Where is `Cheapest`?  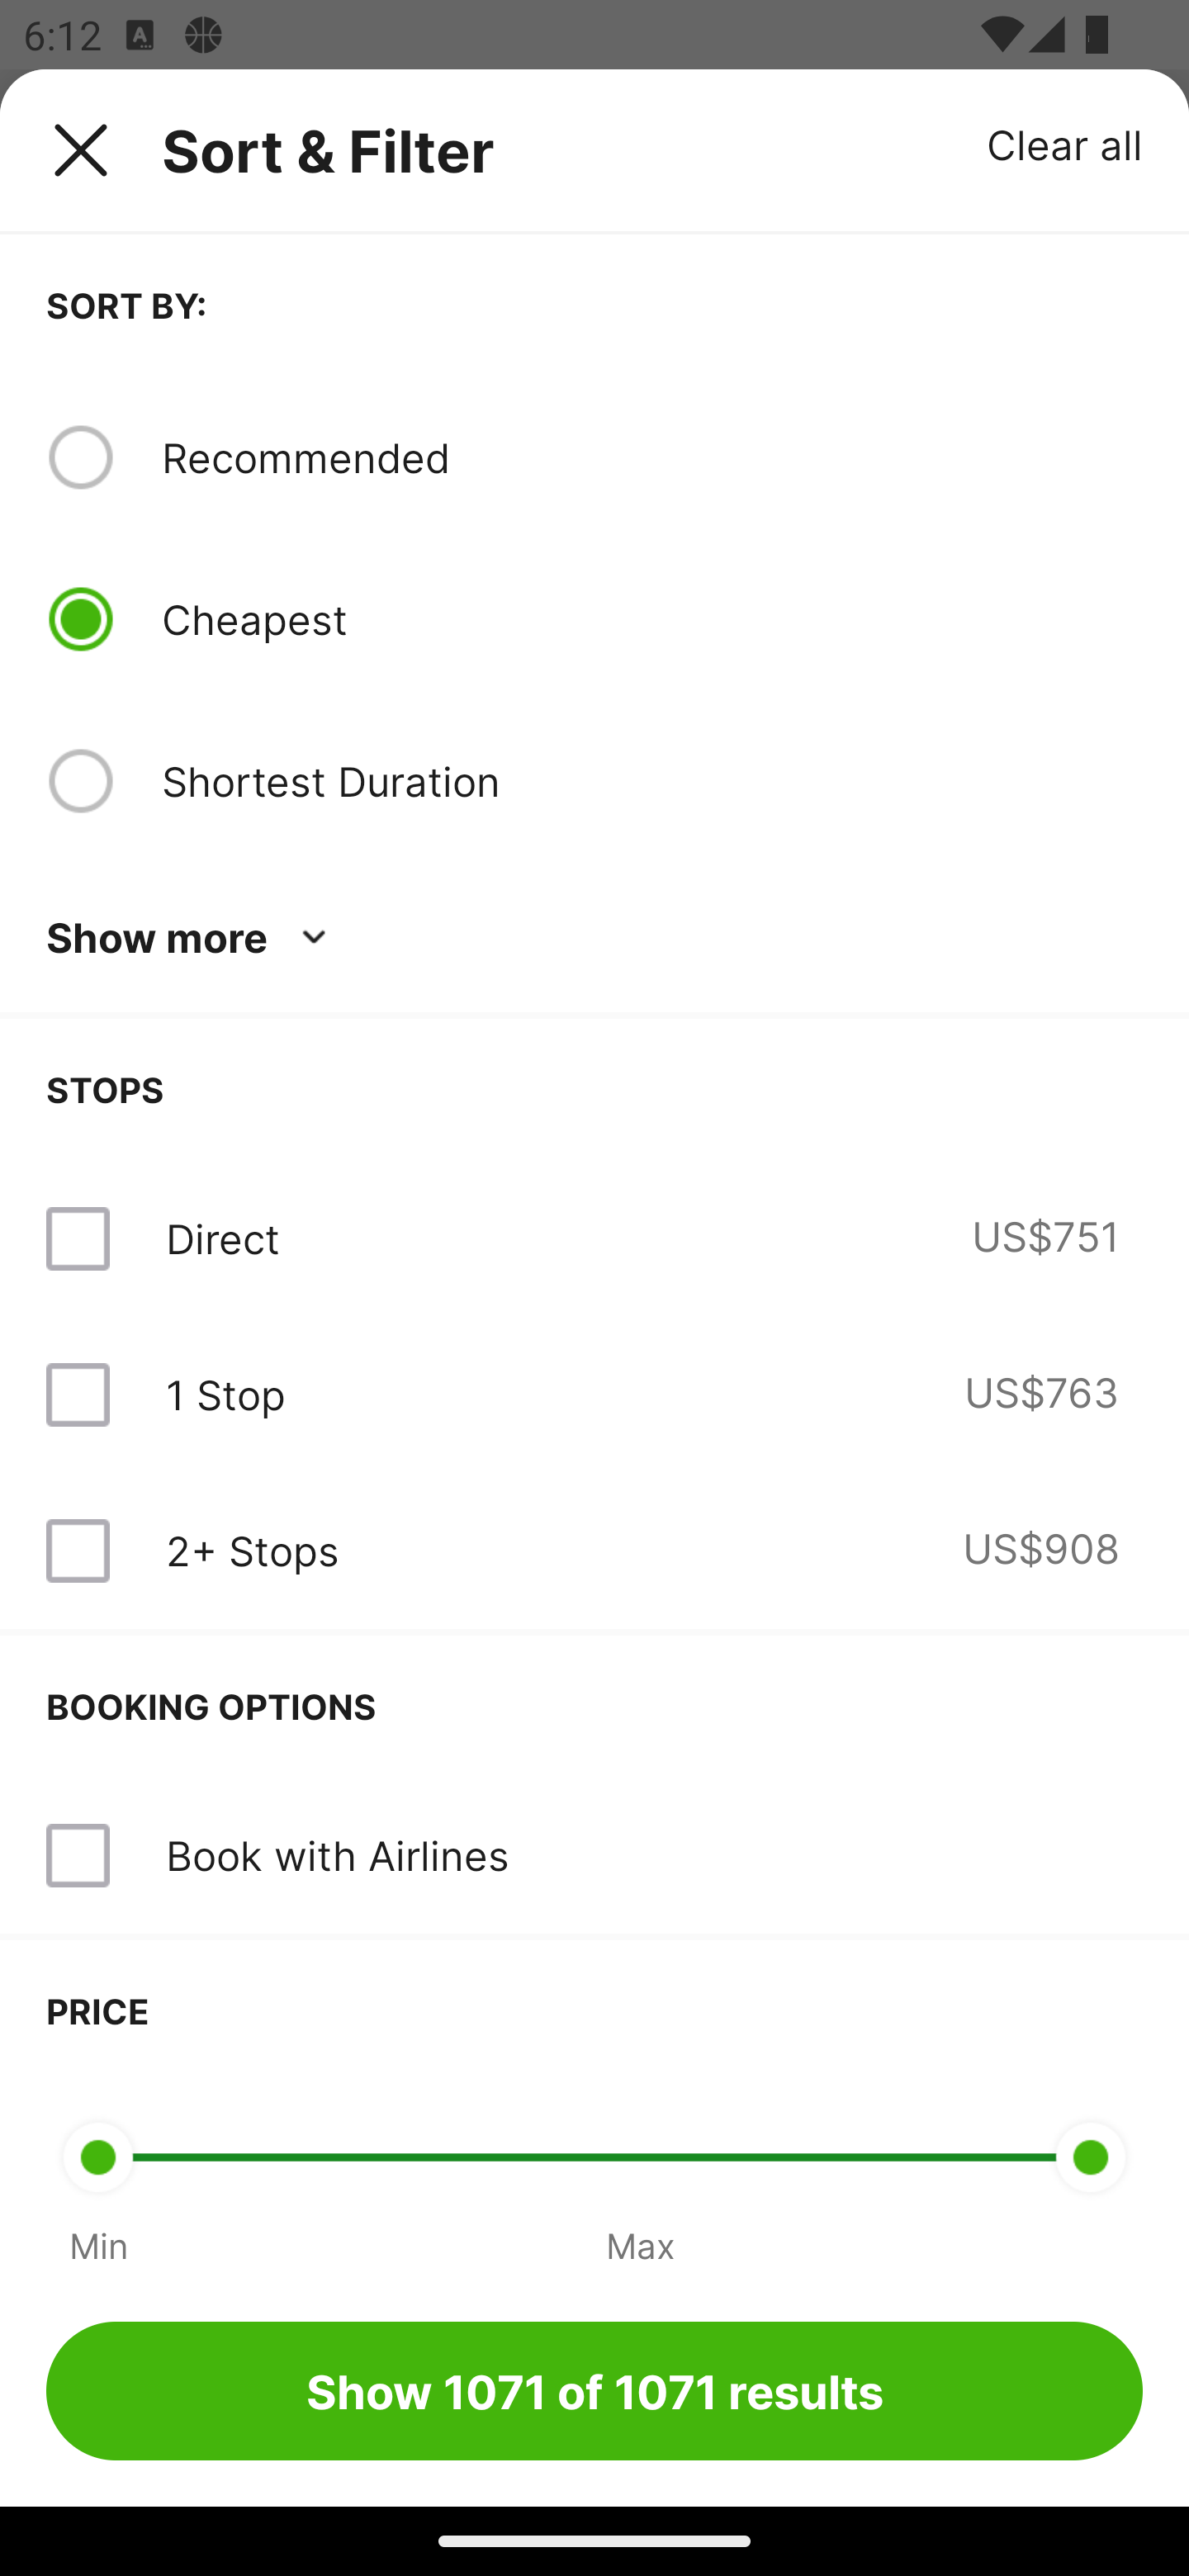 Cheapest is located at coordinates (651, 619).